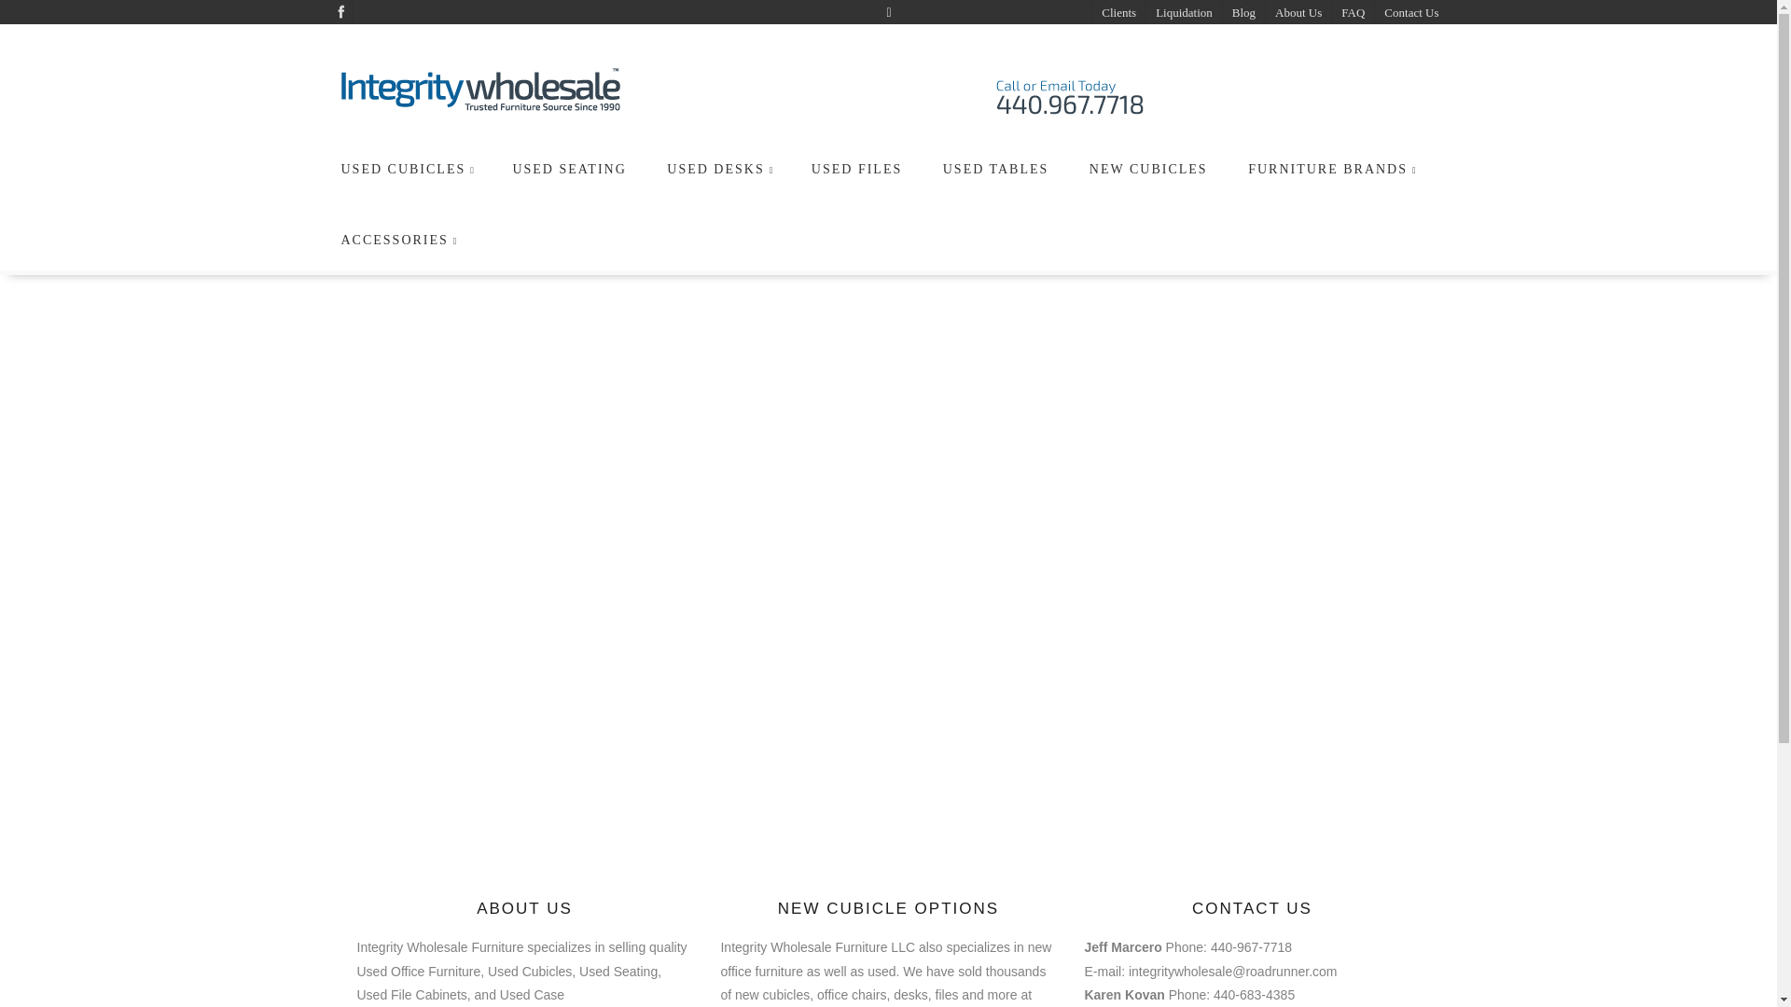 This screenshot has height=1007, width=1791. Describe the element at coordinates (571, 168) in the screenshot. I see `USED SEATING` at that location.